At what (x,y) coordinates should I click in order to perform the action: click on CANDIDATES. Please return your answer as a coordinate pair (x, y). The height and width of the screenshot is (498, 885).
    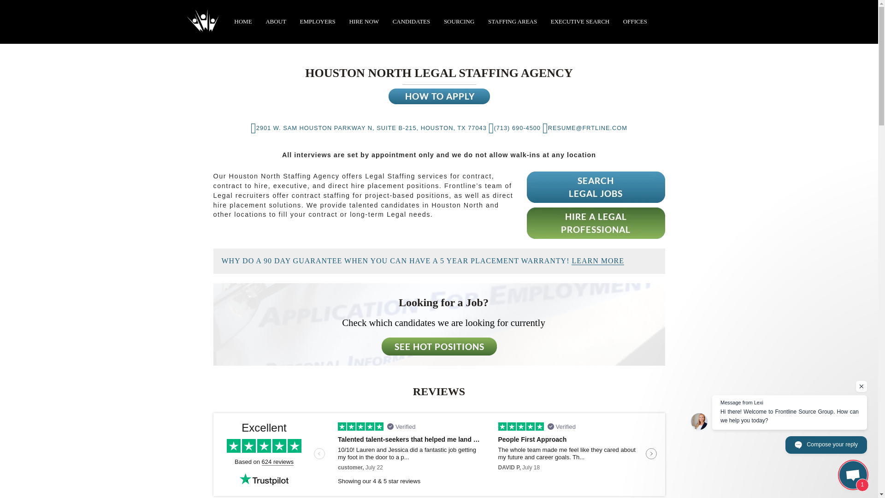
    Looking at the image, I should click on (411, 21).